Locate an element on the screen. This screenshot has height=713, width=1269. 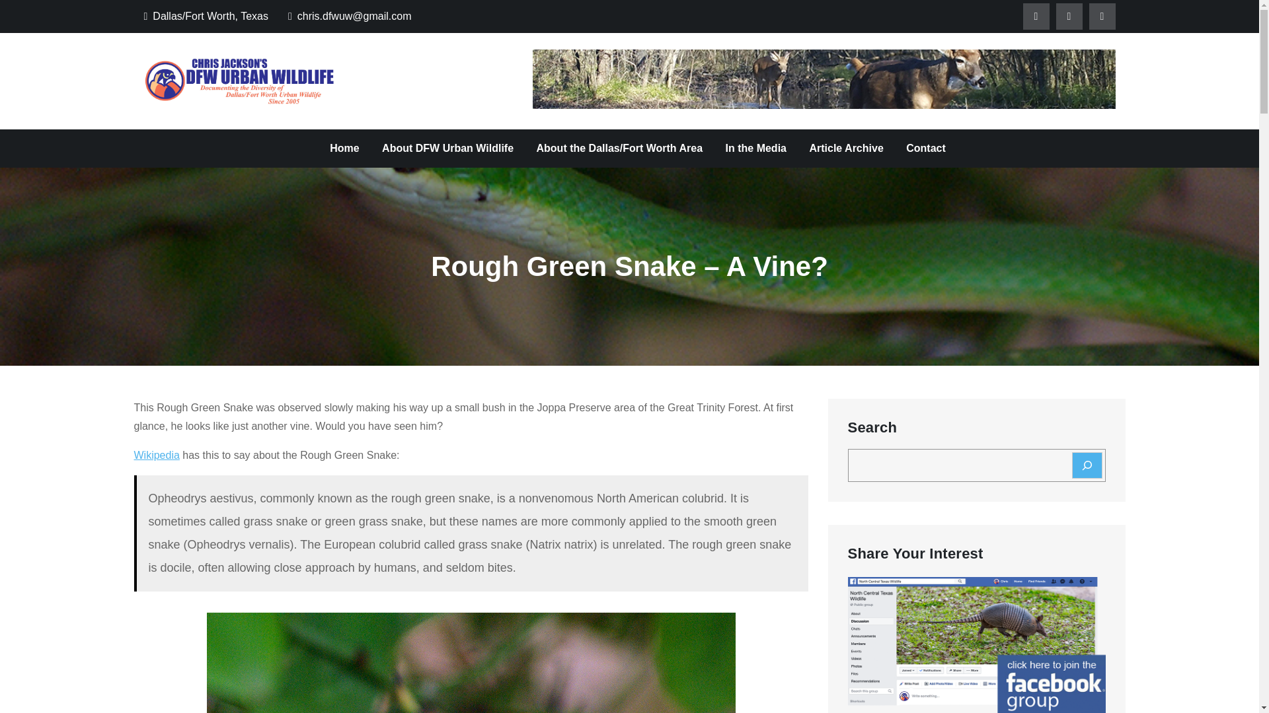
Wikipedia is located at coordinates (156, 455).